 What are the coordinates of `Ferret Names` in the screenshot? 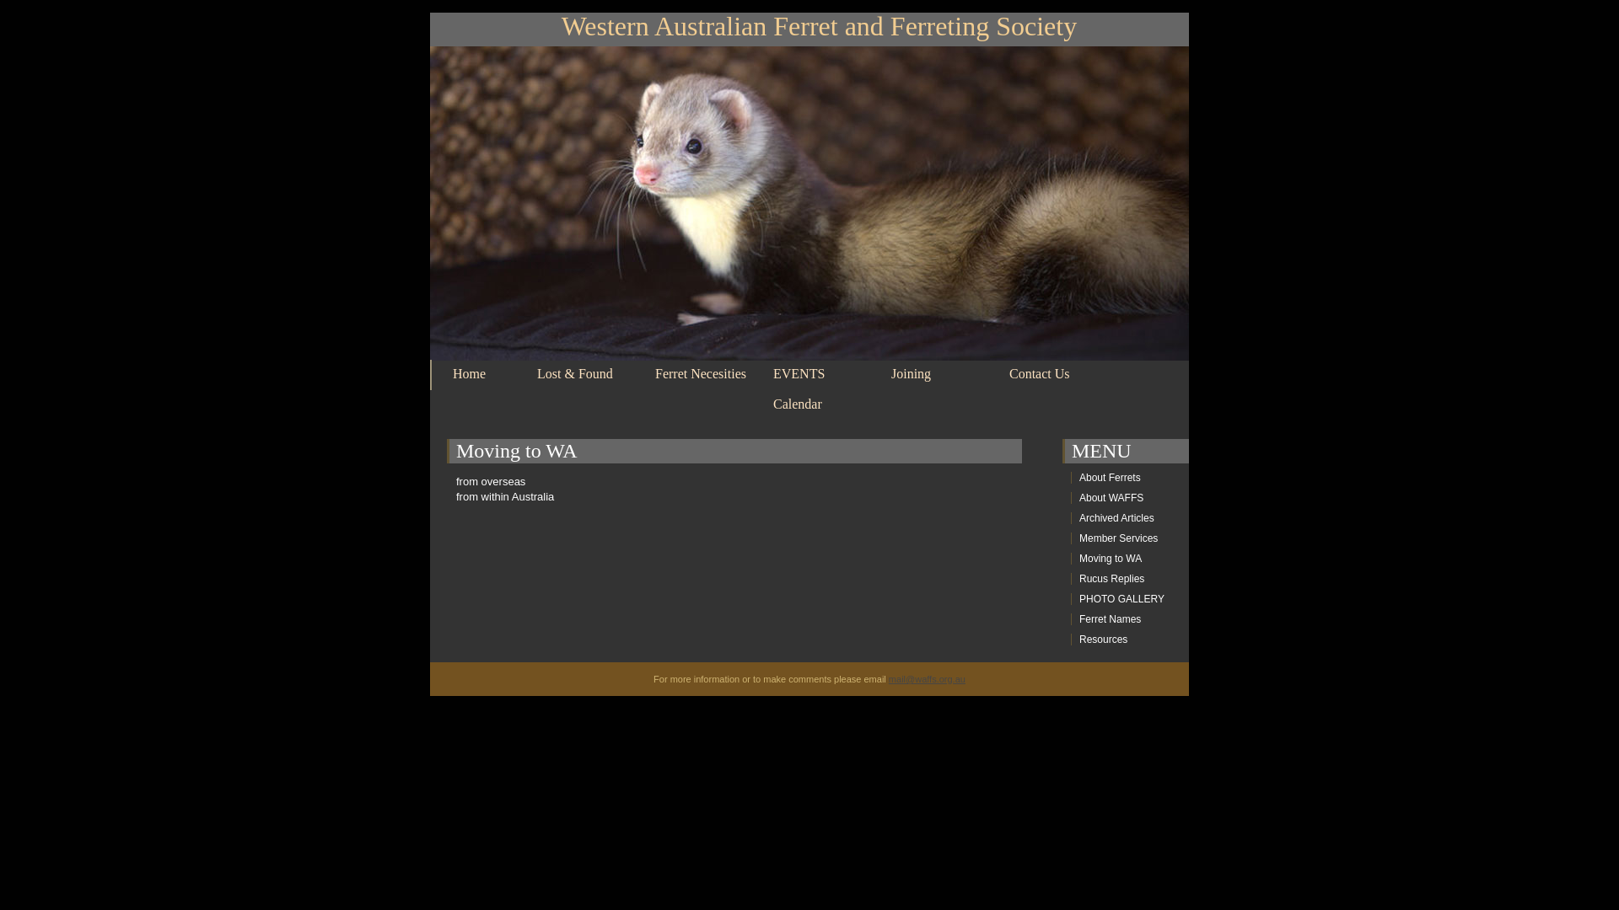 It's located at (1110, 619).